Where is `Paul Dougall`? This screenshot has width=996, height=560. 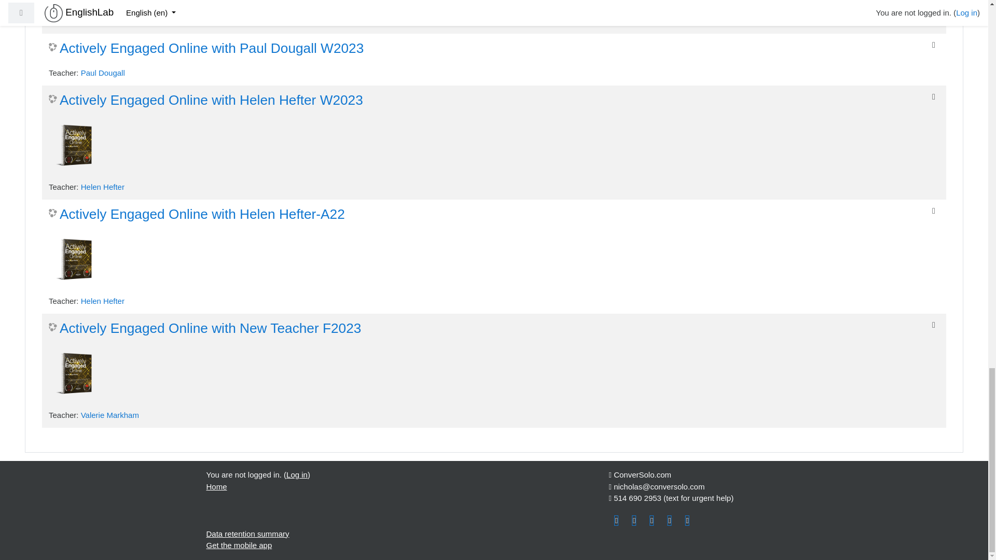
Paul Dougall is located at coordinates (103, 73).